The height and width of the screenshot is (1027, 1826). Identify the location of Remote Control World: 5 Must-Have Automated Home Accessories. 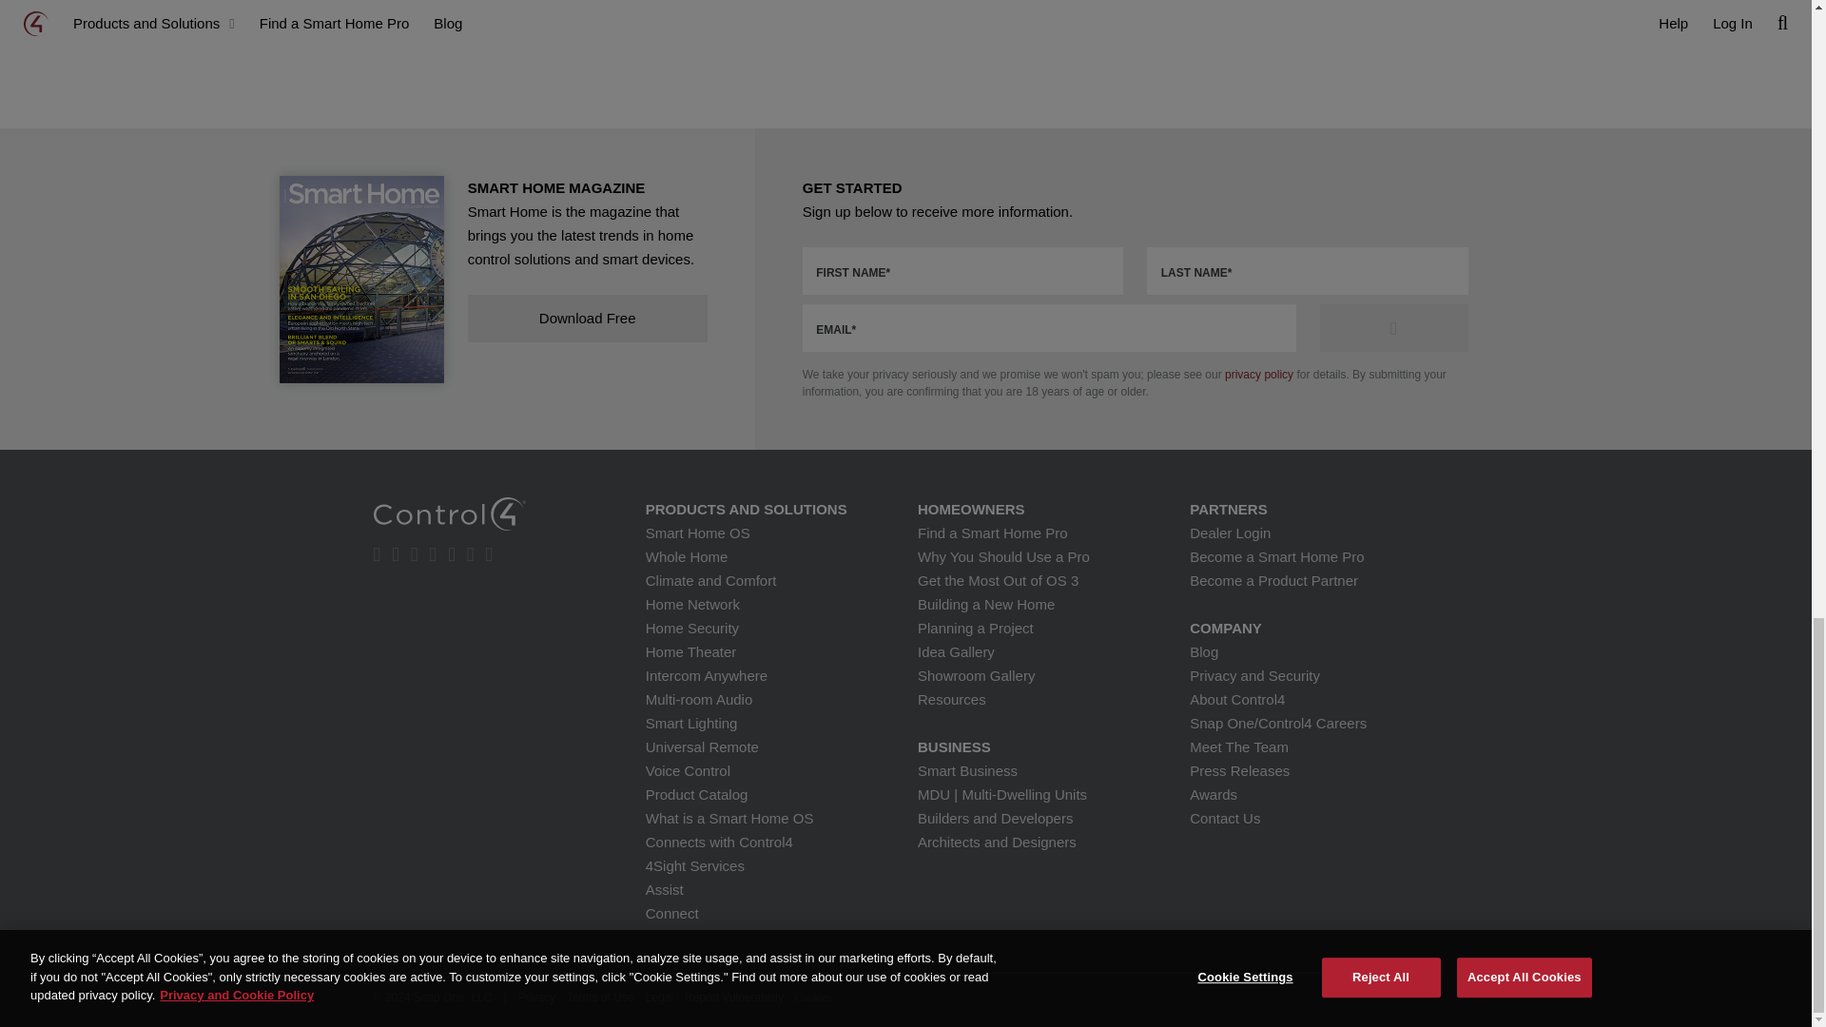
(964, 23).